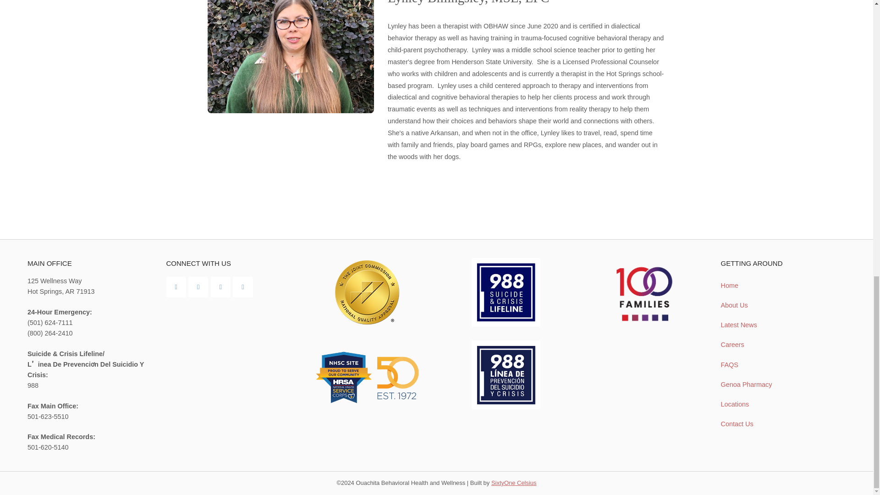 The image size is (880, 495). I want to click on Ouachita Behavioral Health and Wellness on Facebook, so click(176, 287).